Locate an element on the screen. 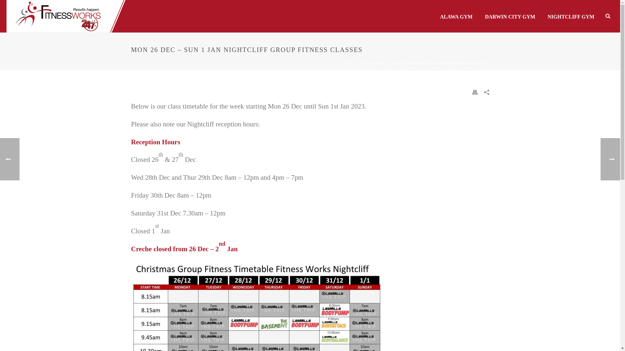 The image size is (625, 351). ALAWA GYM is located at coordinates (456, 16).